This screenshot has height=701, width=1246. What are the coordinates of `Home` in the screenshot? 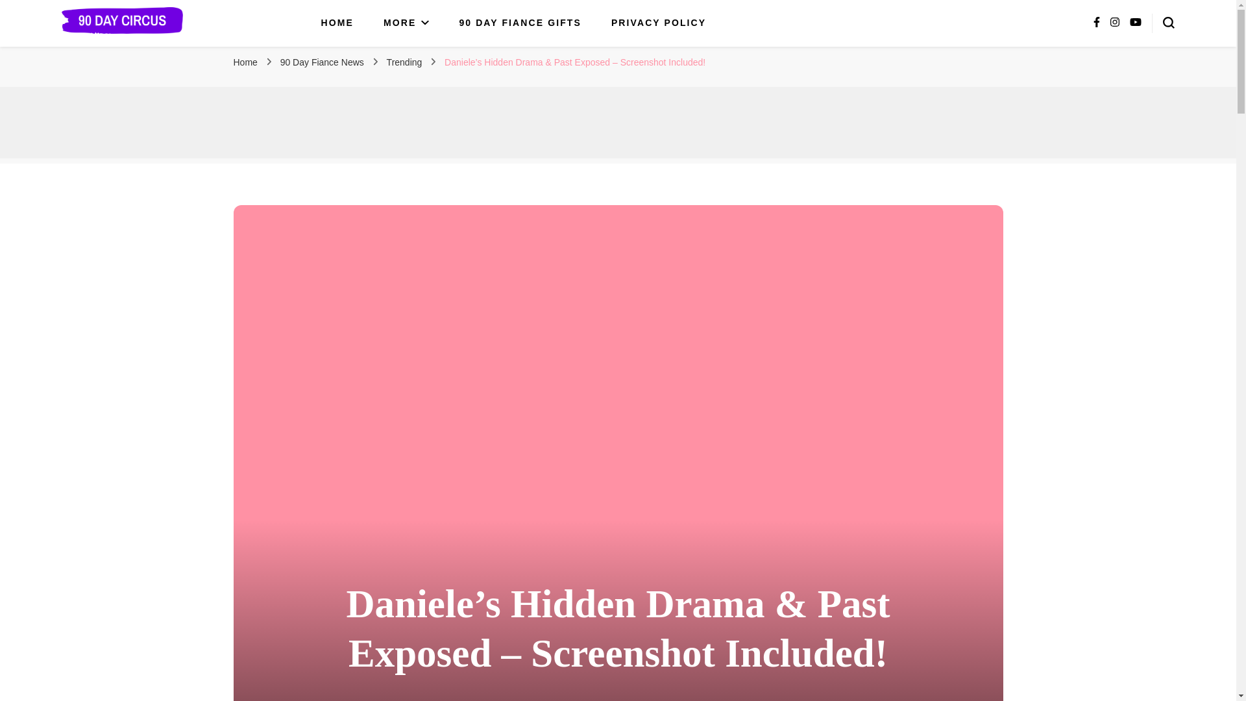 It's located at (245, 62).